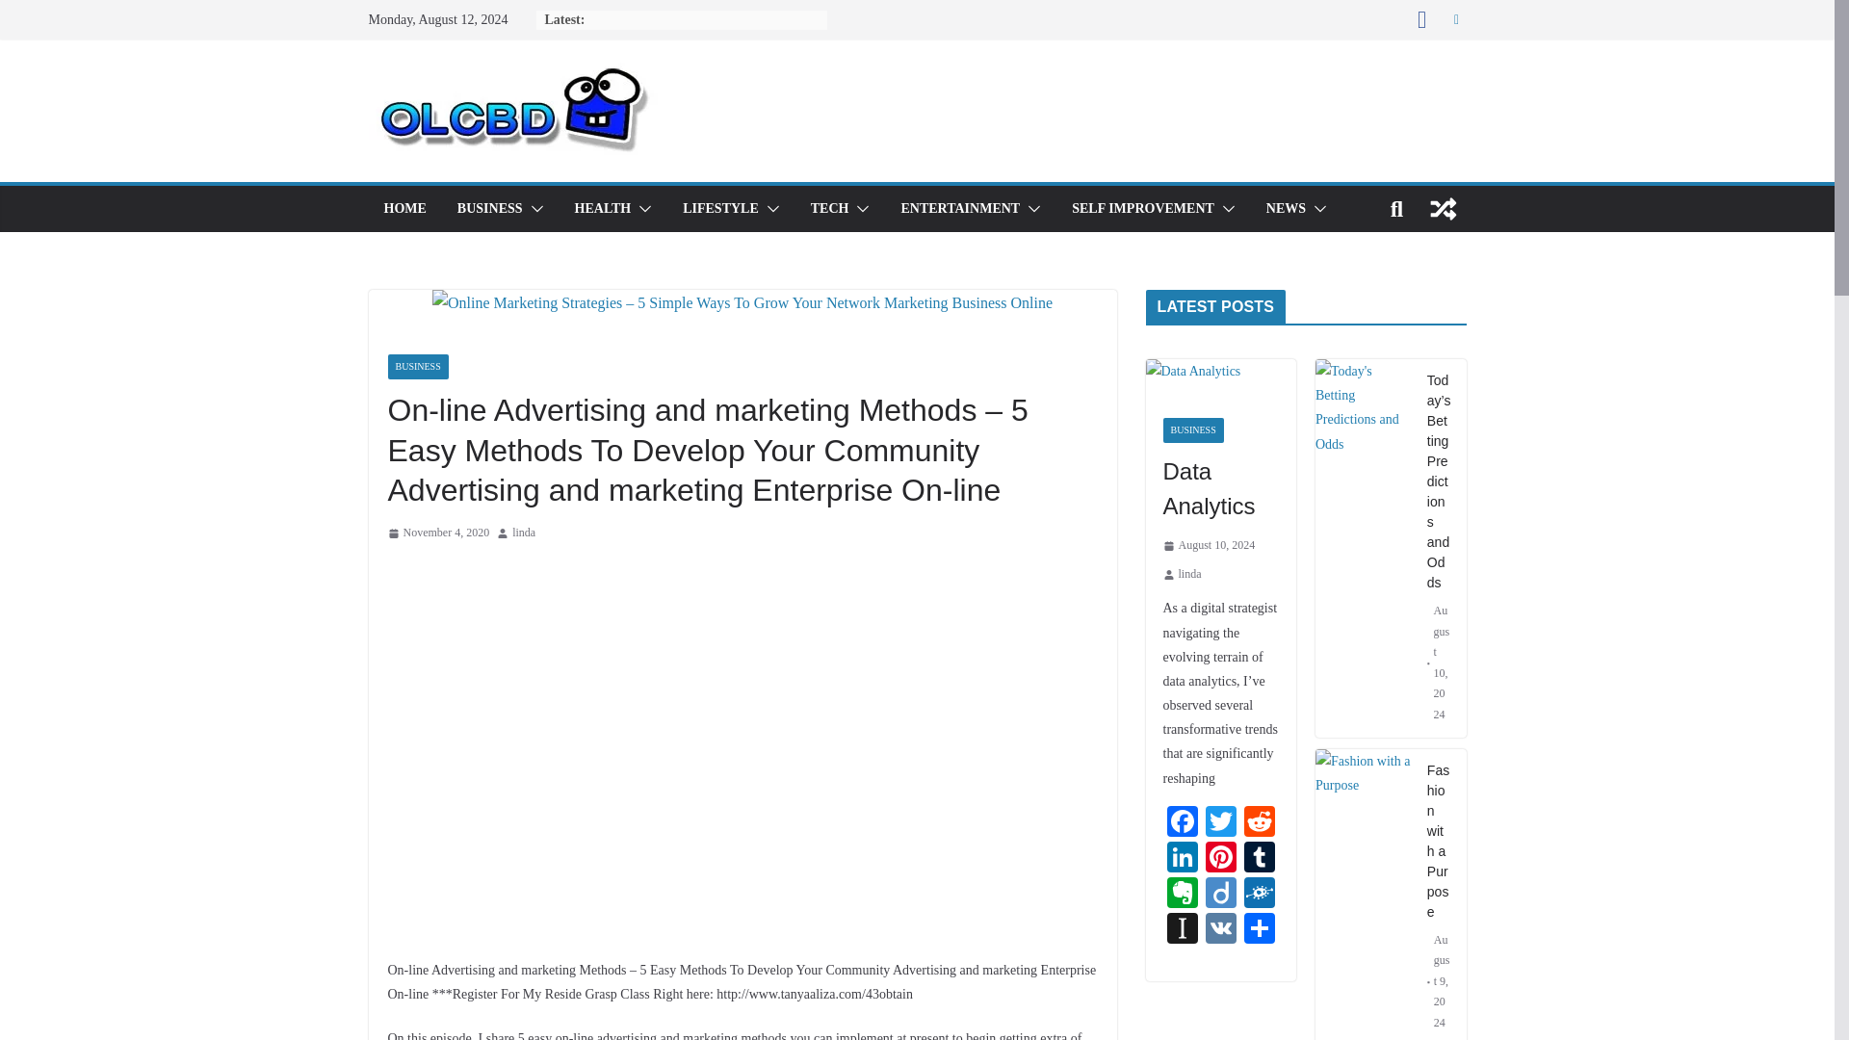 The image size is (1849, 1040). What do you see at coordinates (830, 209) in the screenshot?
I see `TECH` at bounding box center [830, 209].